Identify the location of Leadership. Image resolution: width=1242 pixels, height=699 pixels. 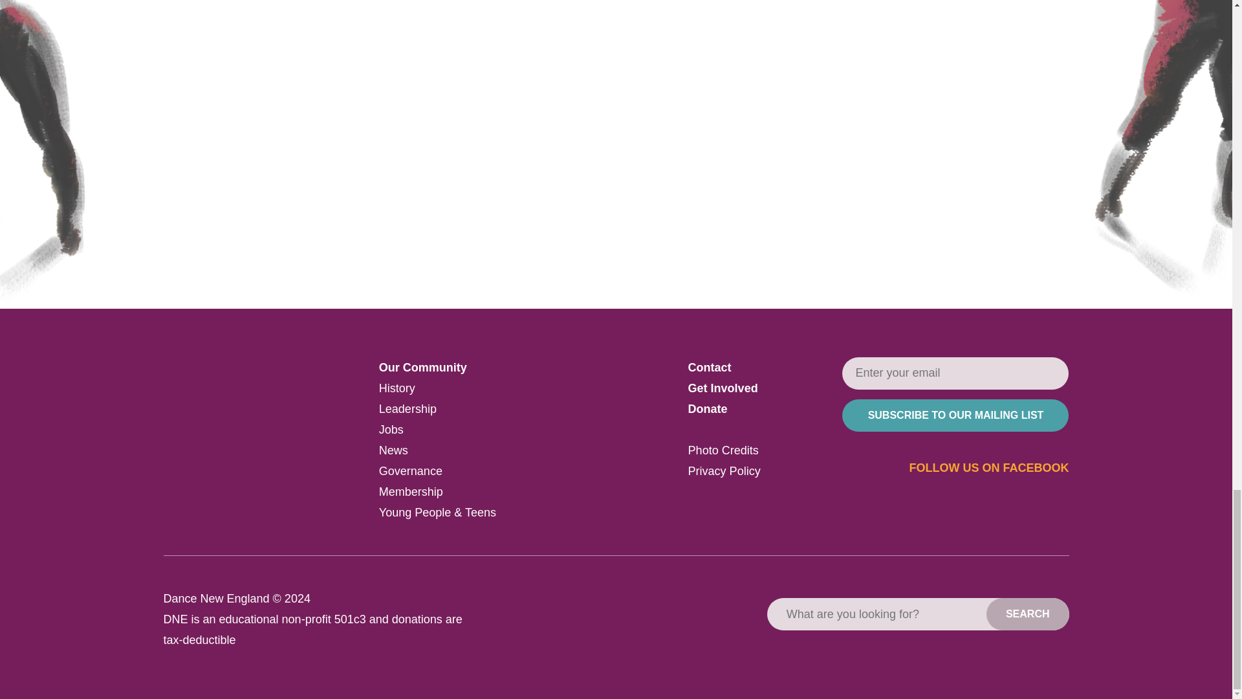
(408, 409).